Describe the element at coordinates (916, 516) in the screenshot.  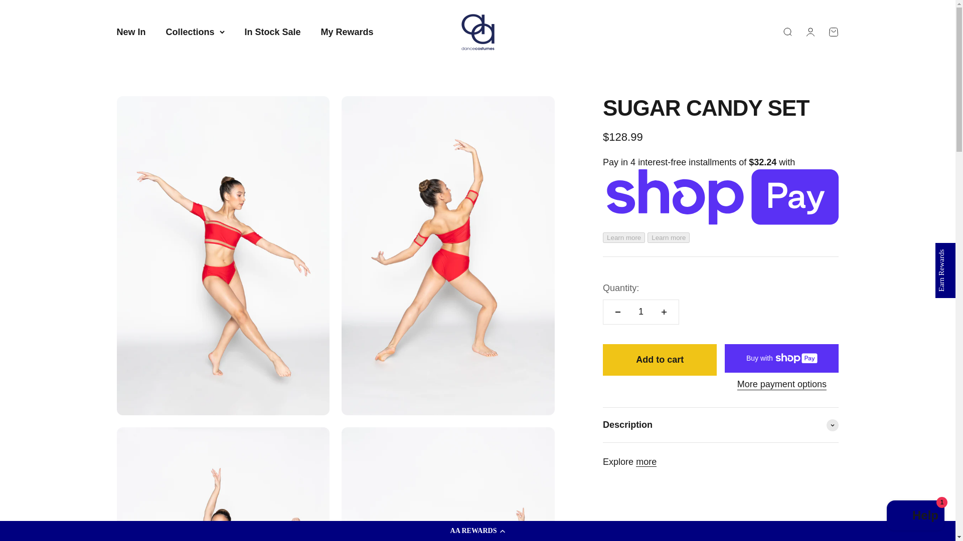
I see `In Stock Sale` at that location.